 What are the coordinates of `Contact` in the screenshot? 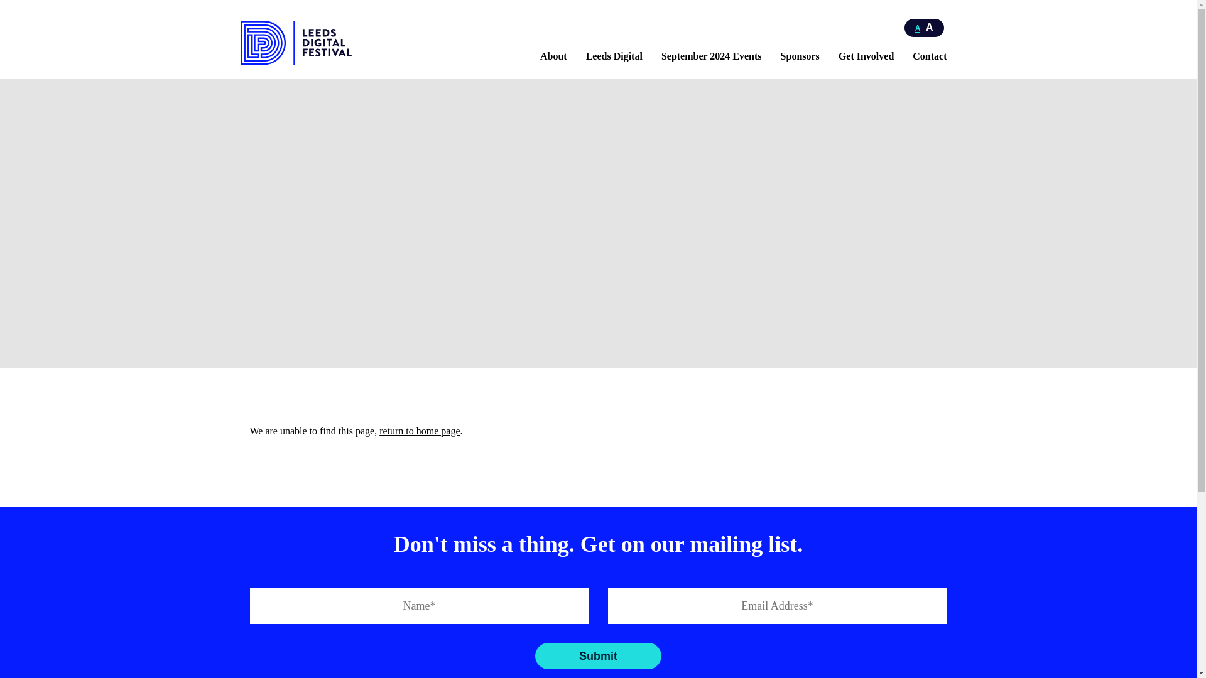 It's located at (930, 56).